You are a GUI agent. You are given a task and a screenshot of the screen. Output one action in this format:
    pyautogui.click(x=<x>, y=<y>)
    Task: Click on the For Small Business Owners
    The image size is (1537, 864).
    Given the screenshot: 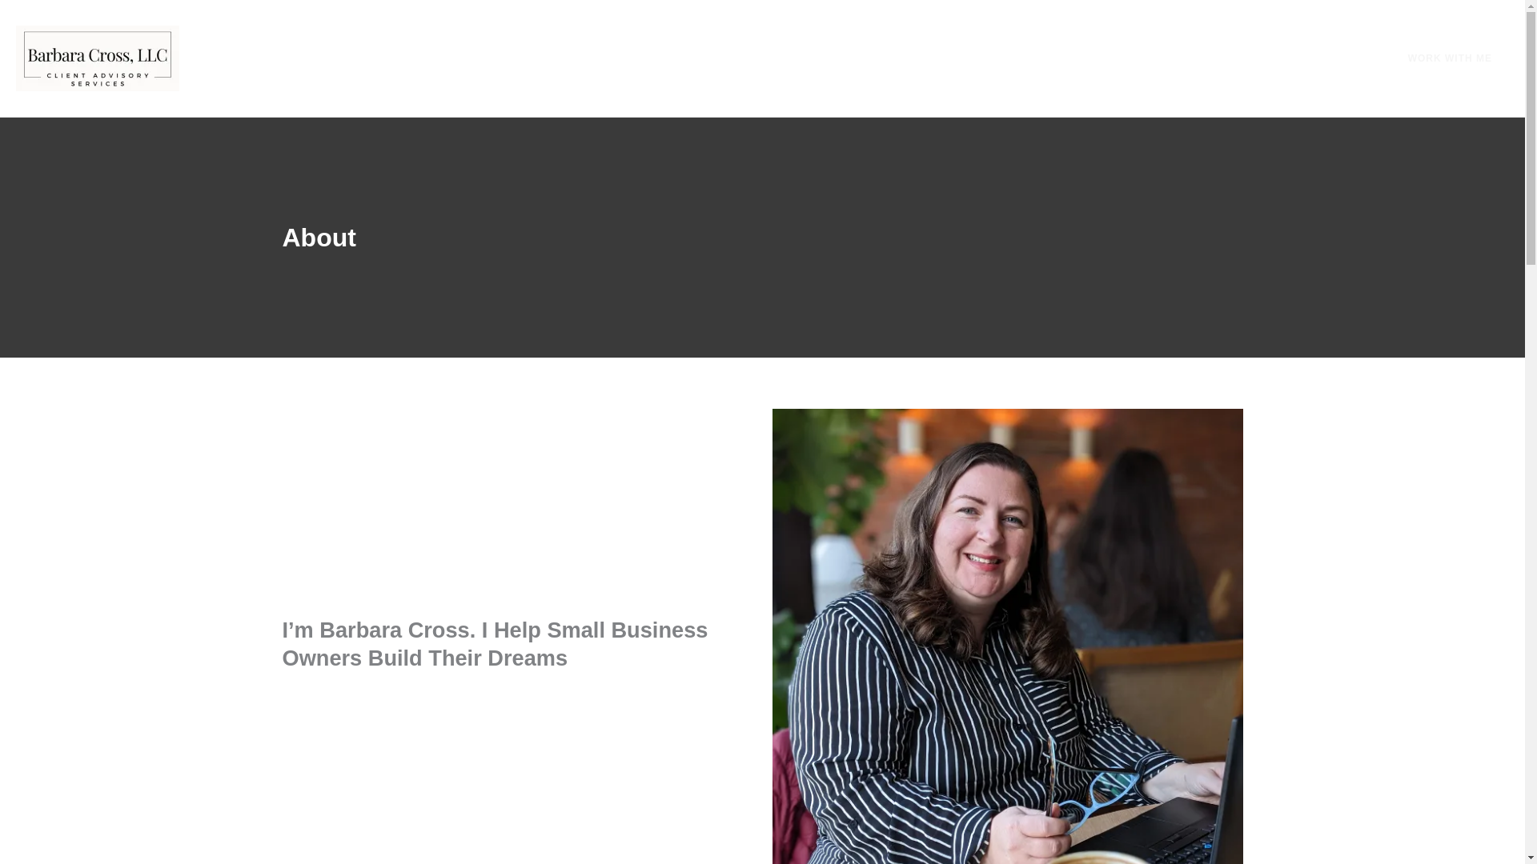 What is the action you would take?
    pyautogui.click(x=785, y=58)
    